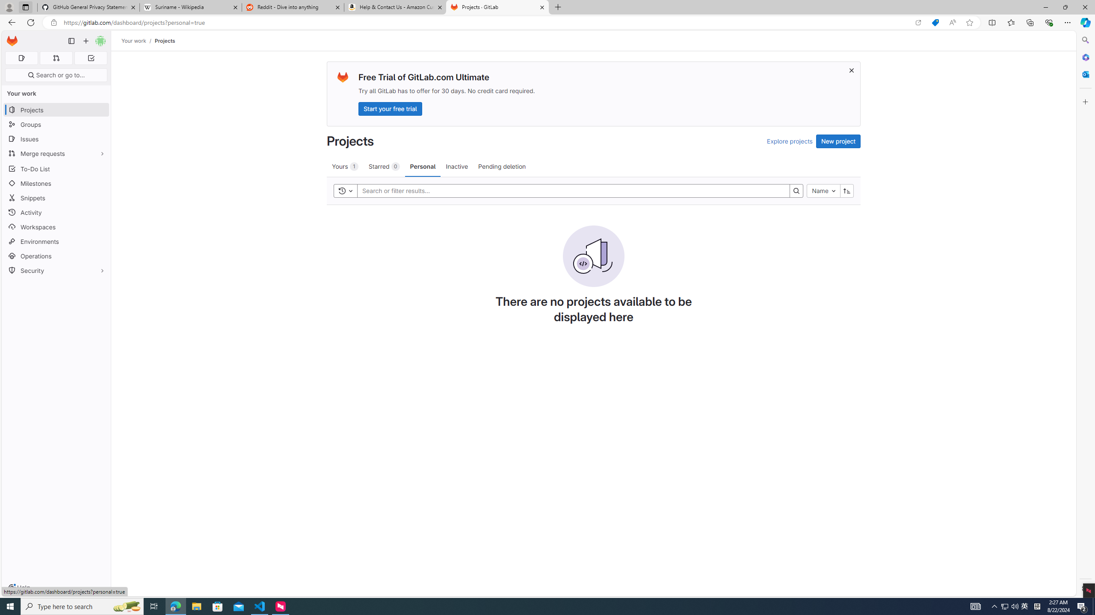 The height and width of the screenshot is (615, 1095). I want to click on Milestones, so click(56, 184).